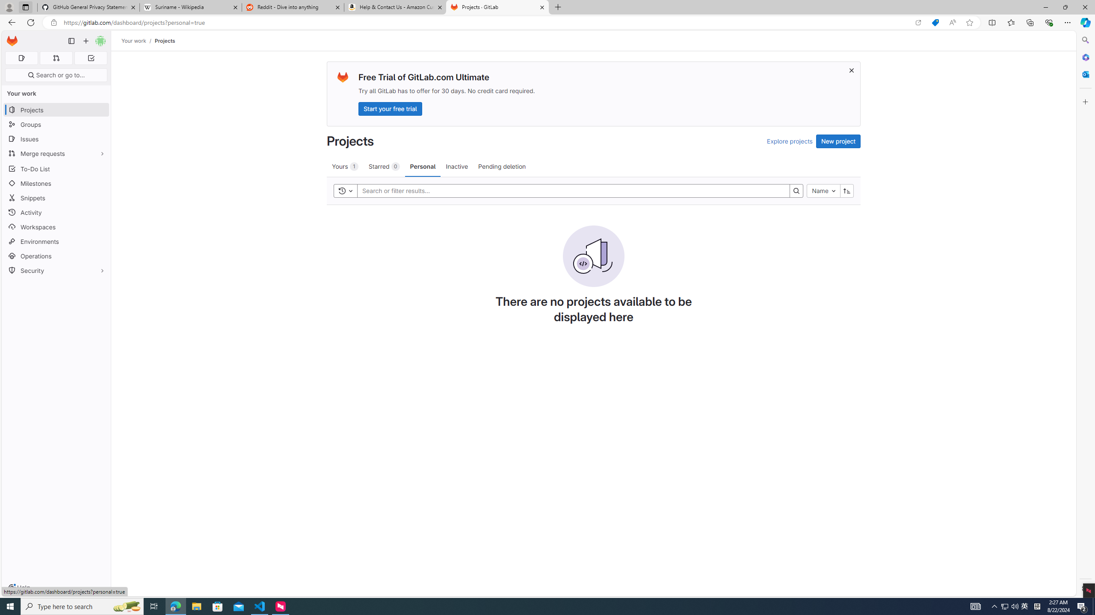 The height and width of the screenshot is (615, 1095). I want to click on Milestones, so click(56, 184).